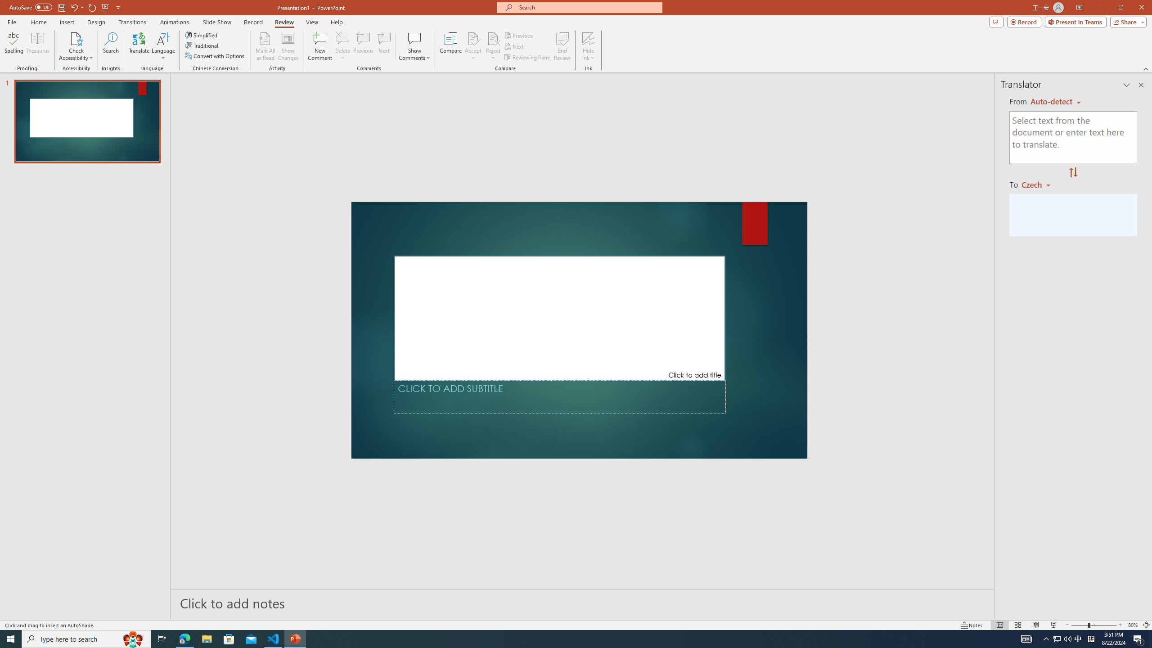 The width and height of the screenshot is (1152, 648). What do you see at coordinates (1039, 184) in the screenshot?
I see `Czech` at bounding box center [1039, 184].